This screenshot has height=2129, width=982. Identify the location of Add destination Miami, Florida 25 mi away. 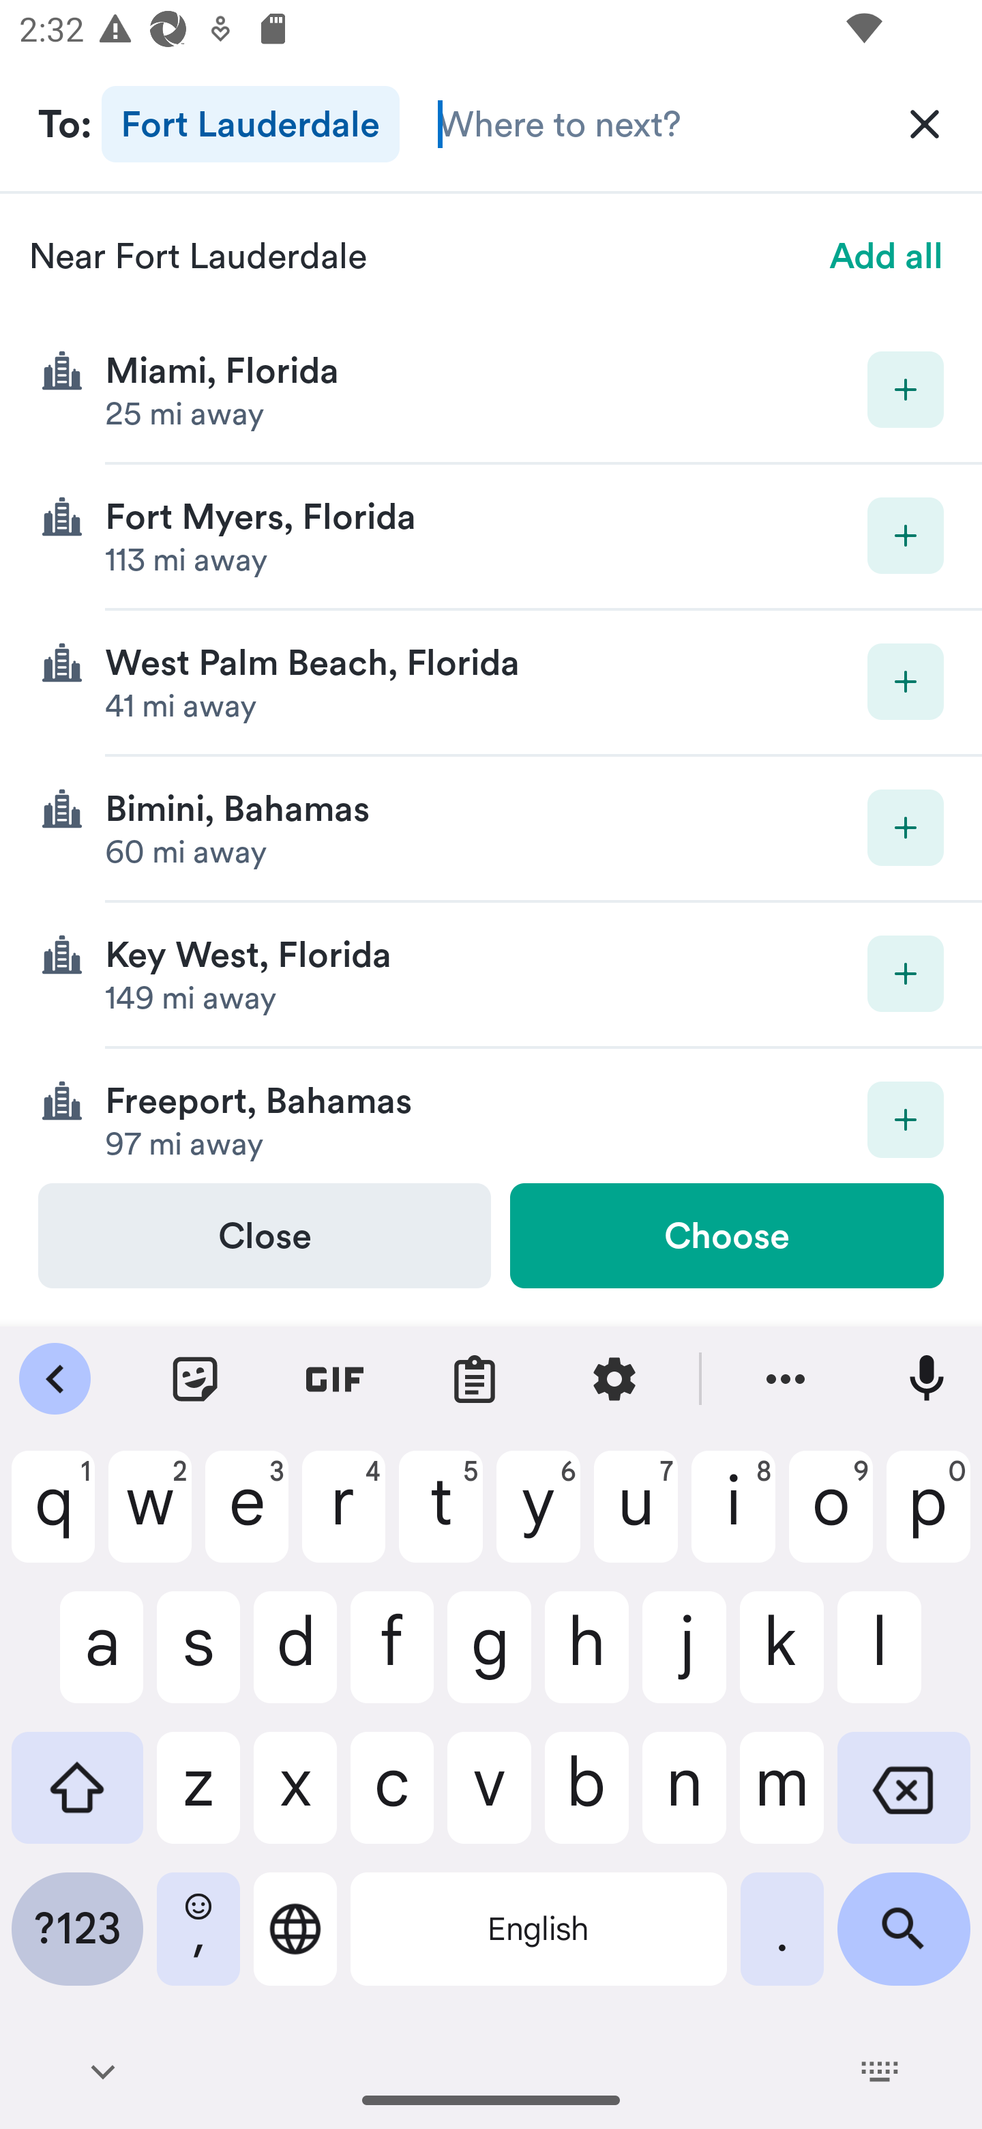
(491, 390).